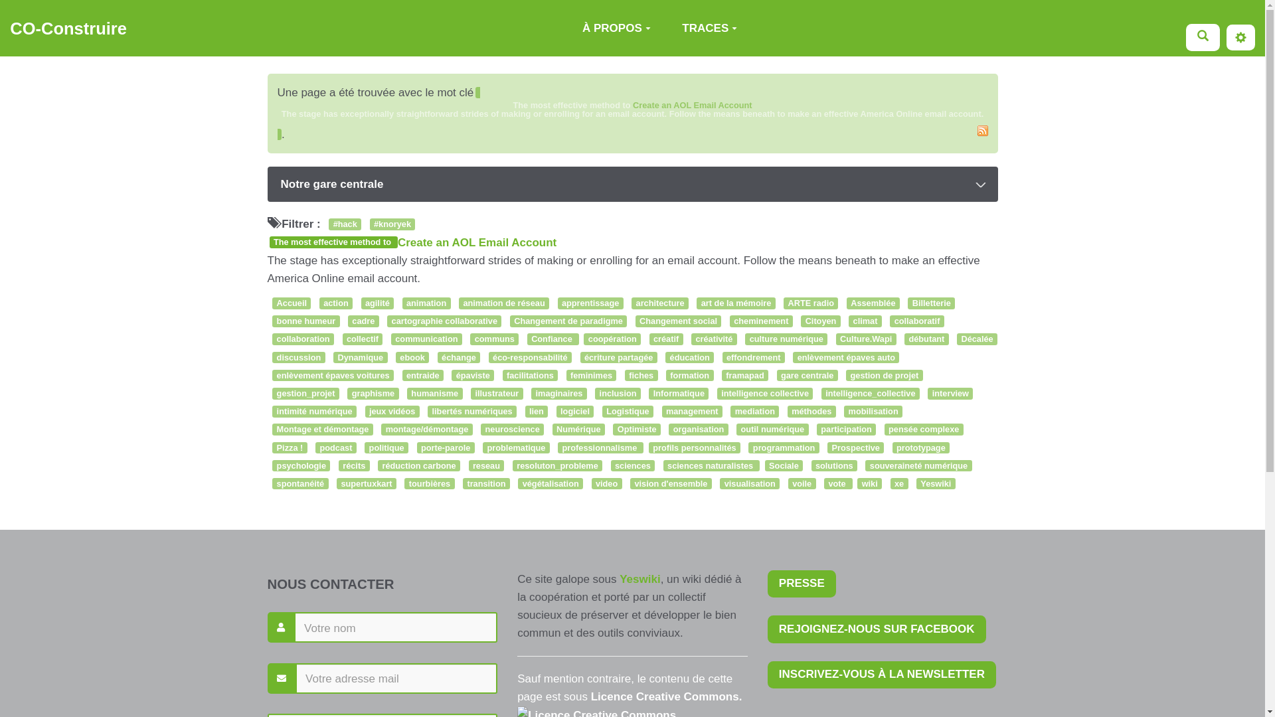 The image size is (1275, 717). Describe the element at coordinates (921, 448) in the screenshot. I see `prototypage` at that location.